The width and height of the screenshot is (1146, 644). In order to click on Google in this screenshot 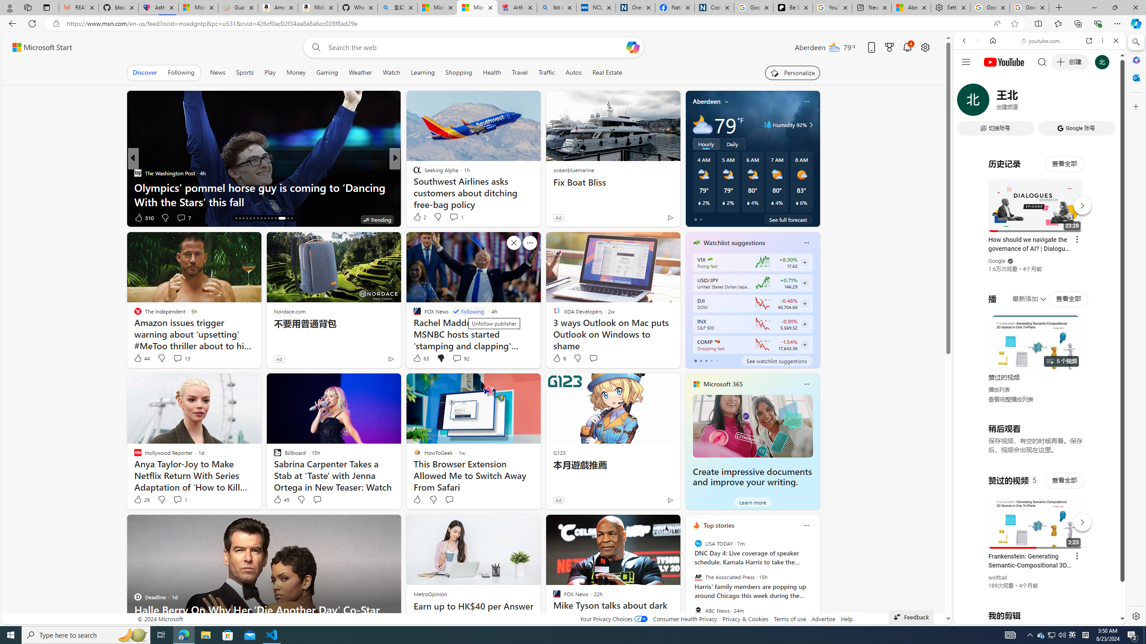, I will do `click(1039, 221)`.